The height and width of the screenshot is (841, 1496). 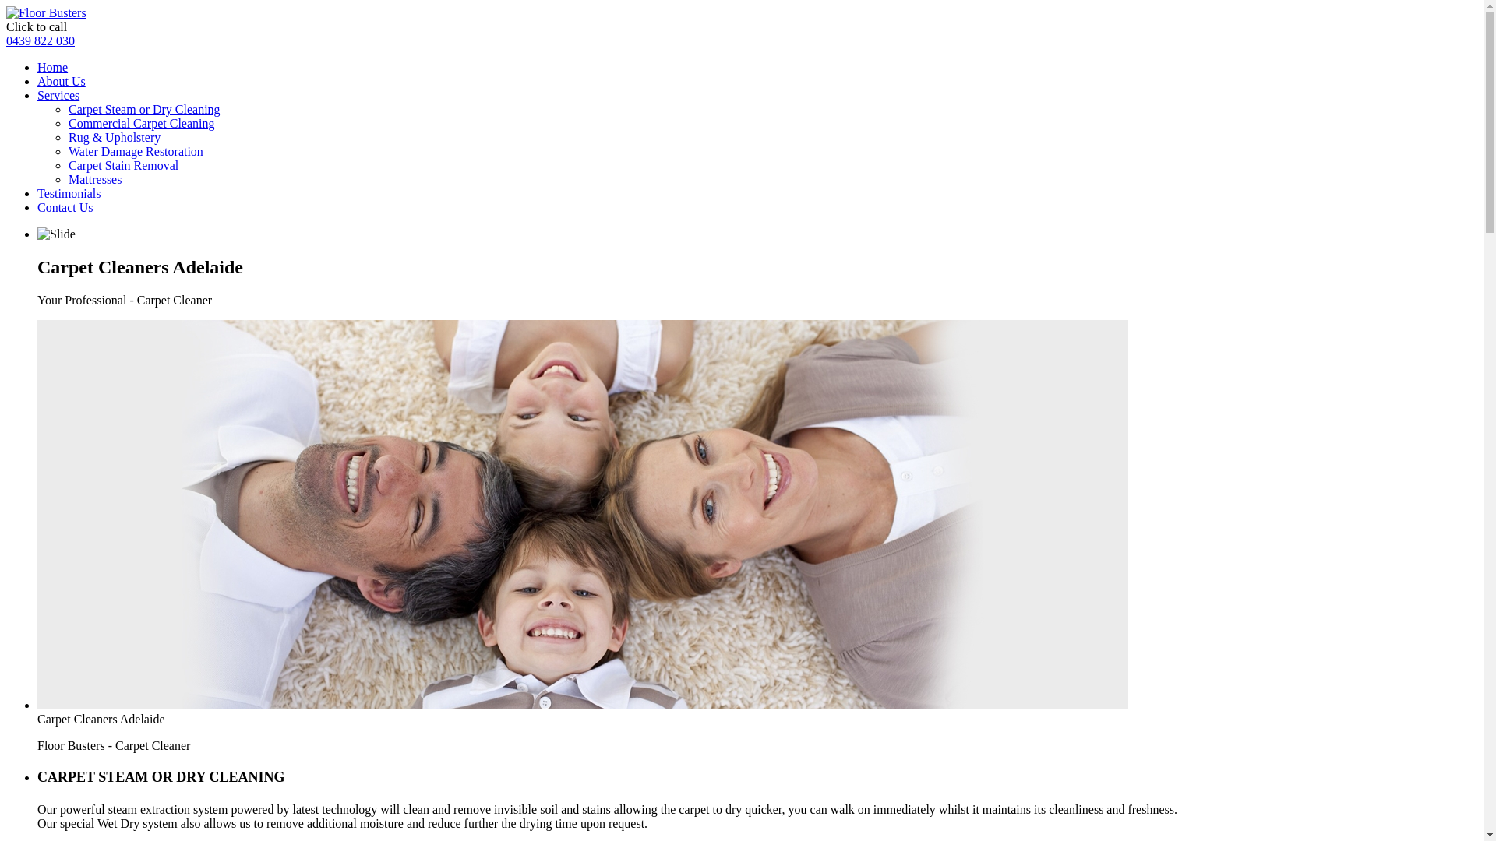 I want to click on Rug & Upholstery, so click(x=115, y=137).